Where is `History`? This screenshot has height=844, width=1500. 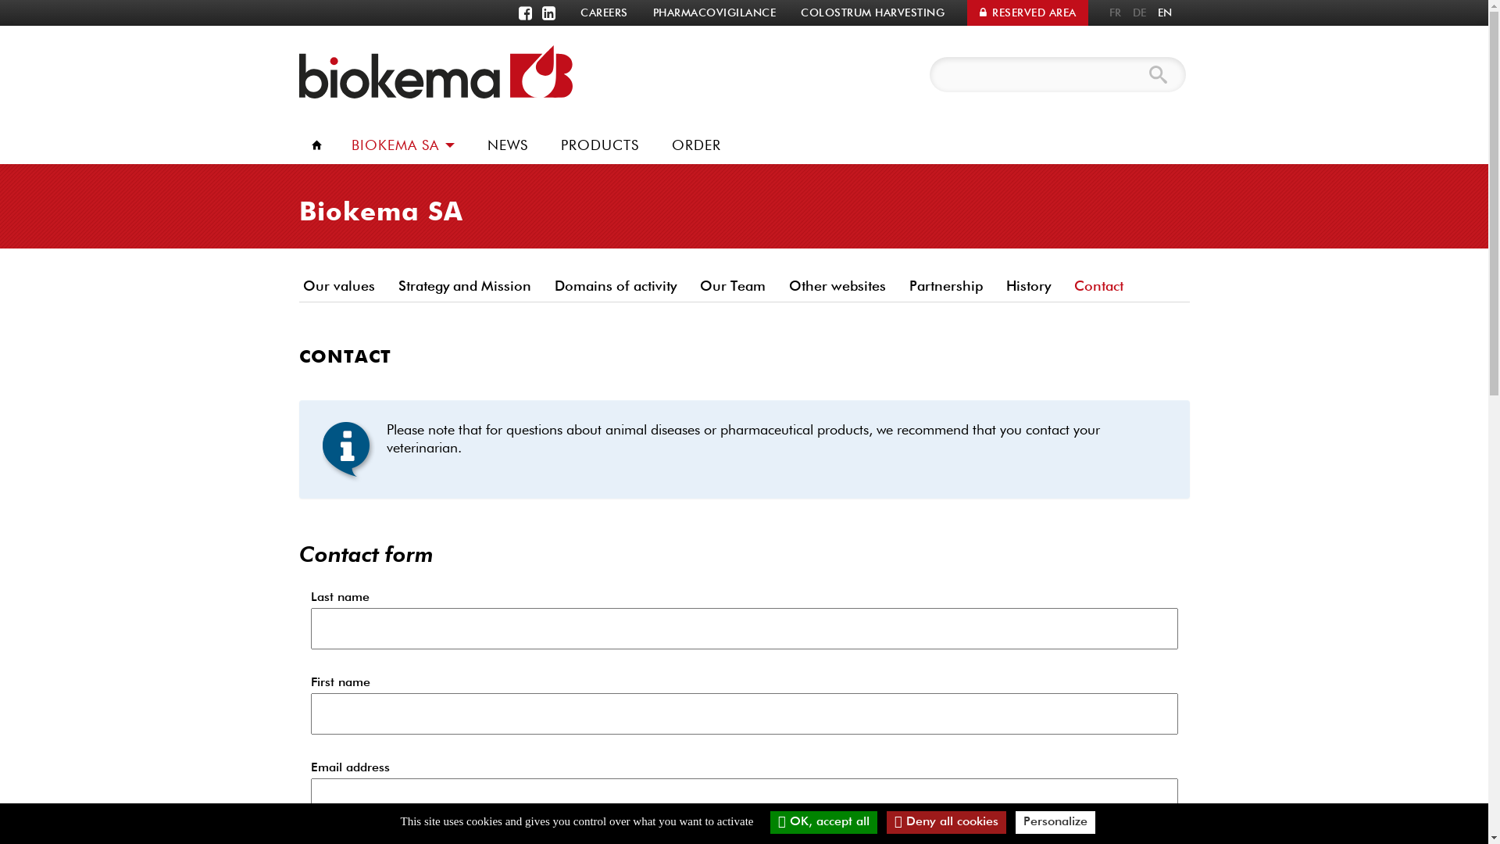
History is located at coordinates (1028, 287).